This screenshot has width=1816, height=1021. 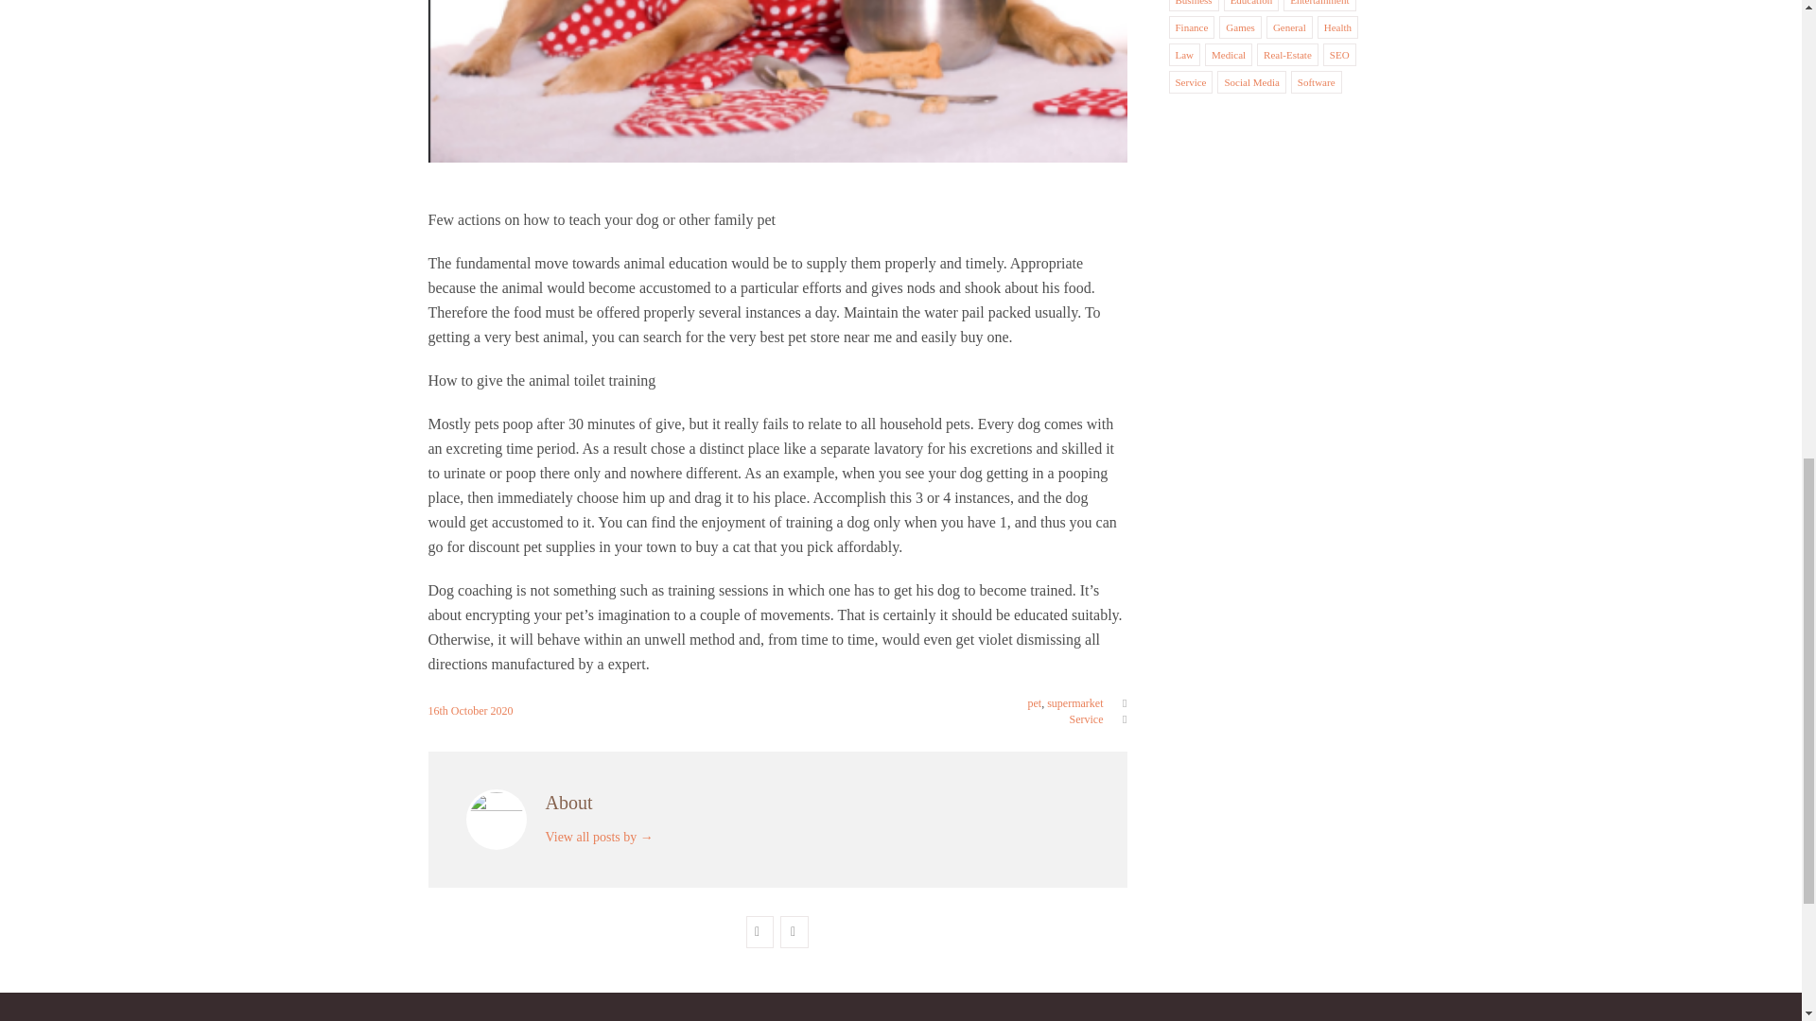 What do you see at coordinates (501, 711) in the screenshot?
I see `2020` at bounding box center [501, 711].